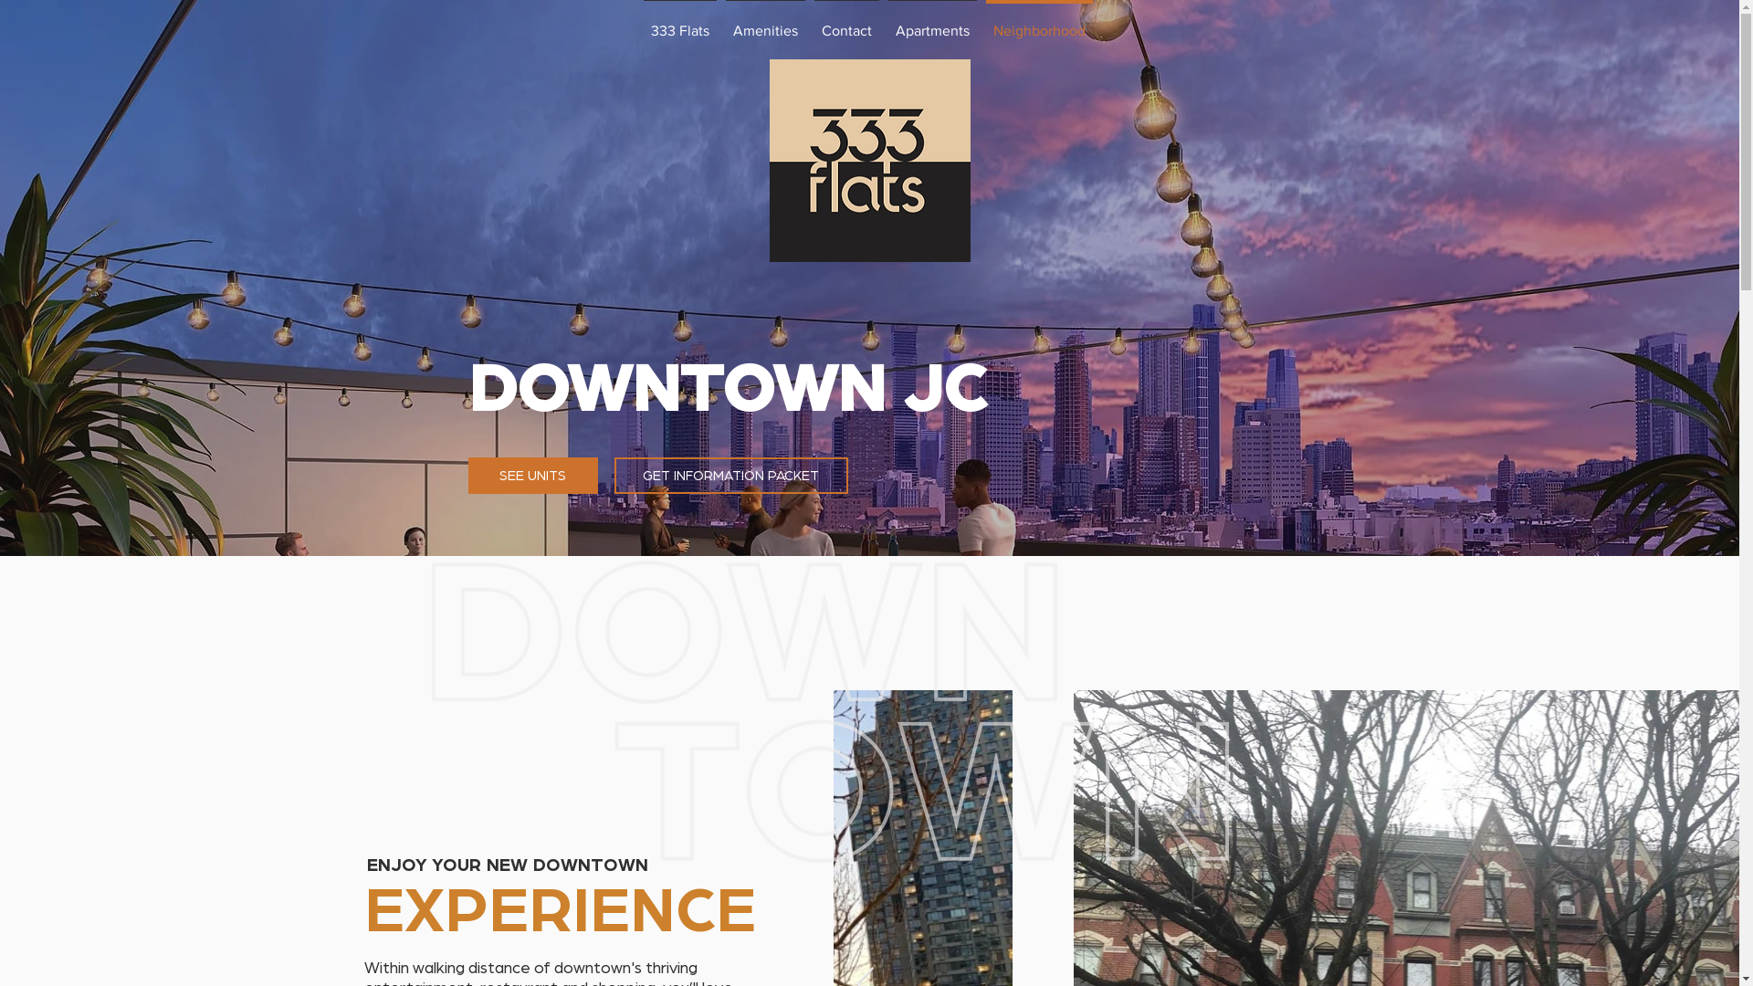  Describe the element at coordinates (532, 476) in the screenshot. I see `SEE UNITS` at that location.